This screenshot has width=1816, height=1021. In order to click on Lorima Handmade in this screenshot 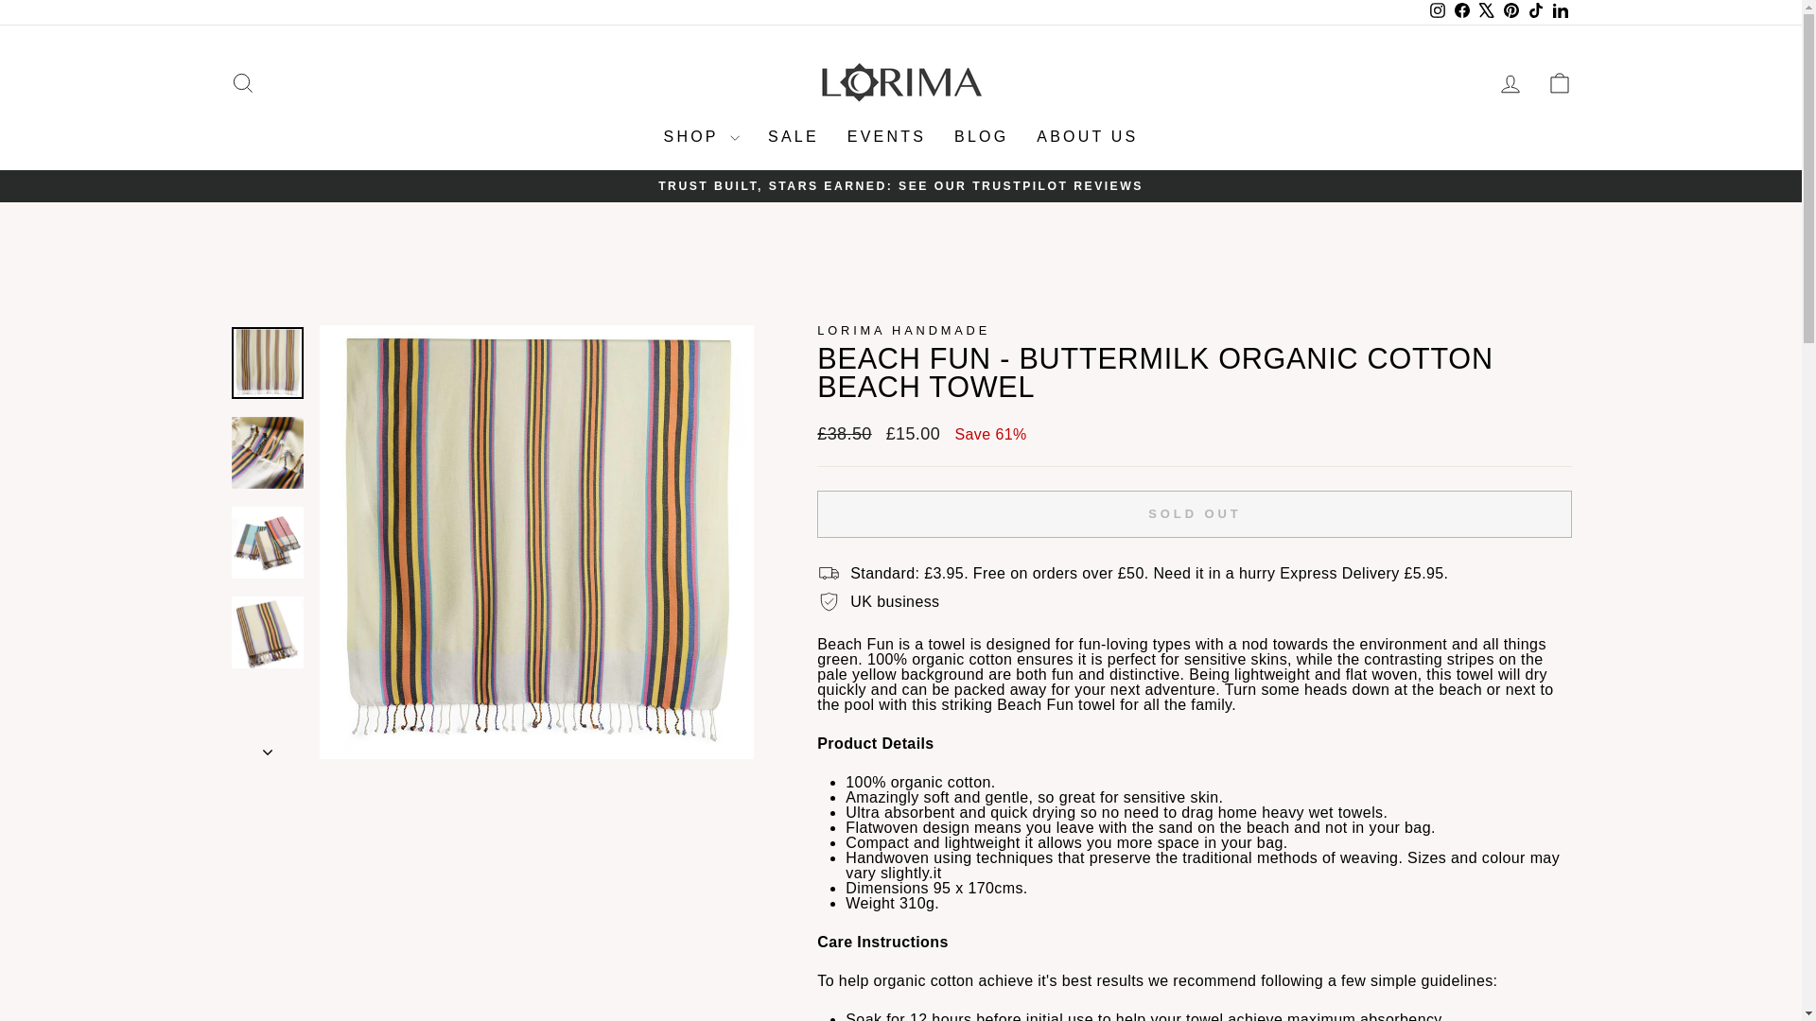, I will do `click(903, 331)`.